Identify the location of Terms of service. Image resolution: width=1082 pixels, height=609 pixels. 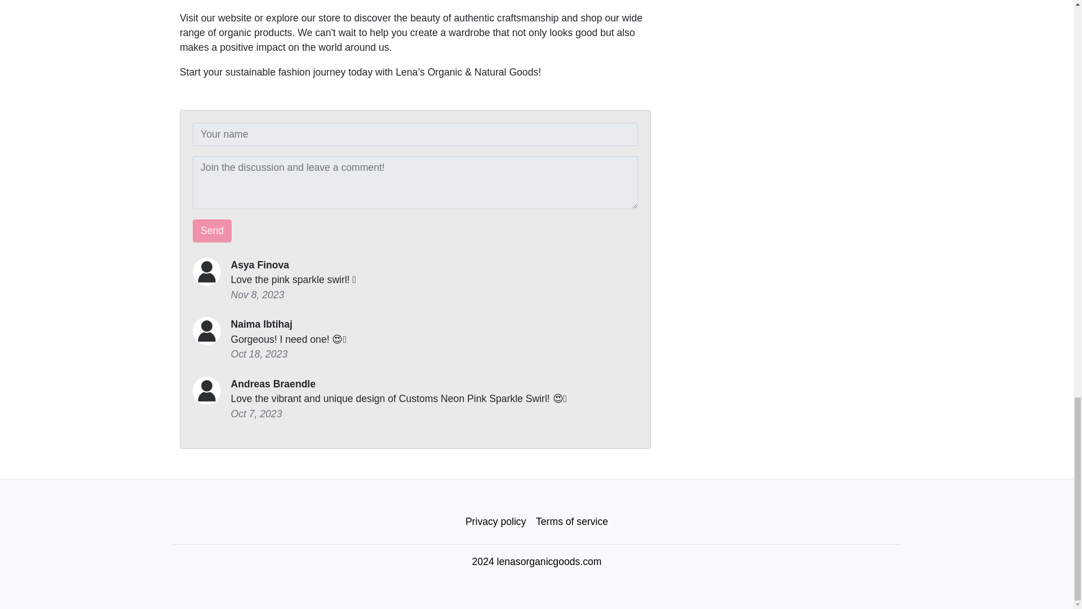
(572, 521).